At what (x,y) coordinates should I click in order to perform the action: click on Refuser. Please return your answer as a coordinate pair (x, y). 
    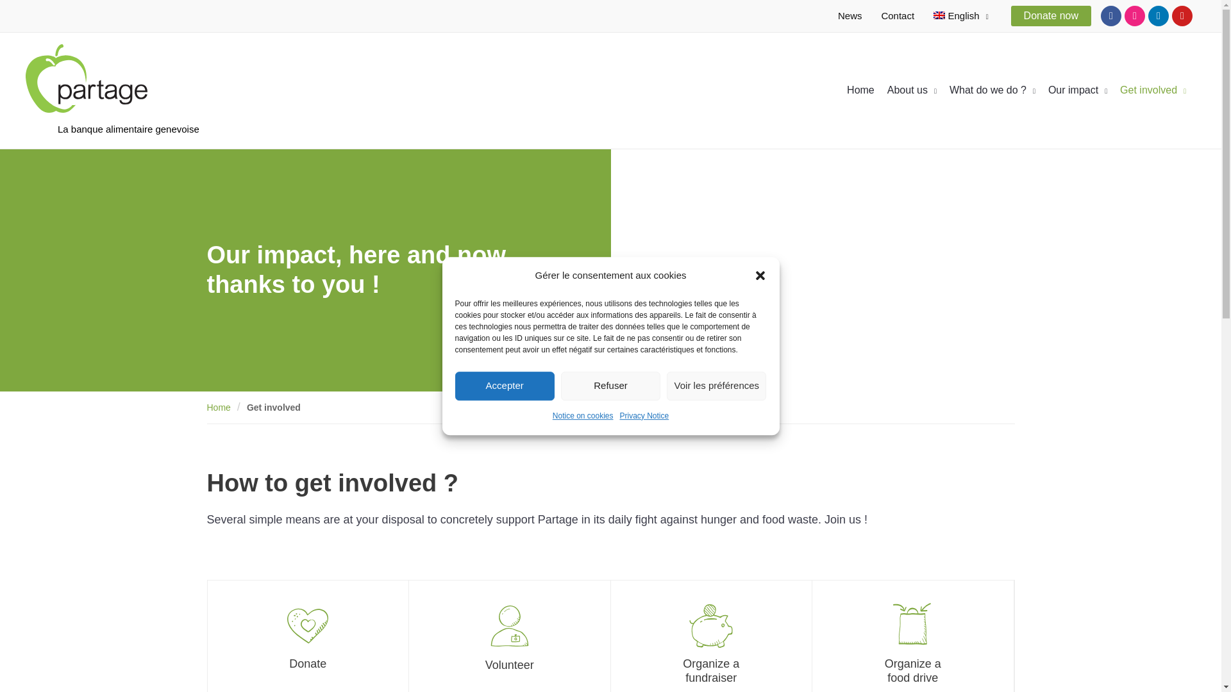
    Looking at the image, I should click on (610, 386).